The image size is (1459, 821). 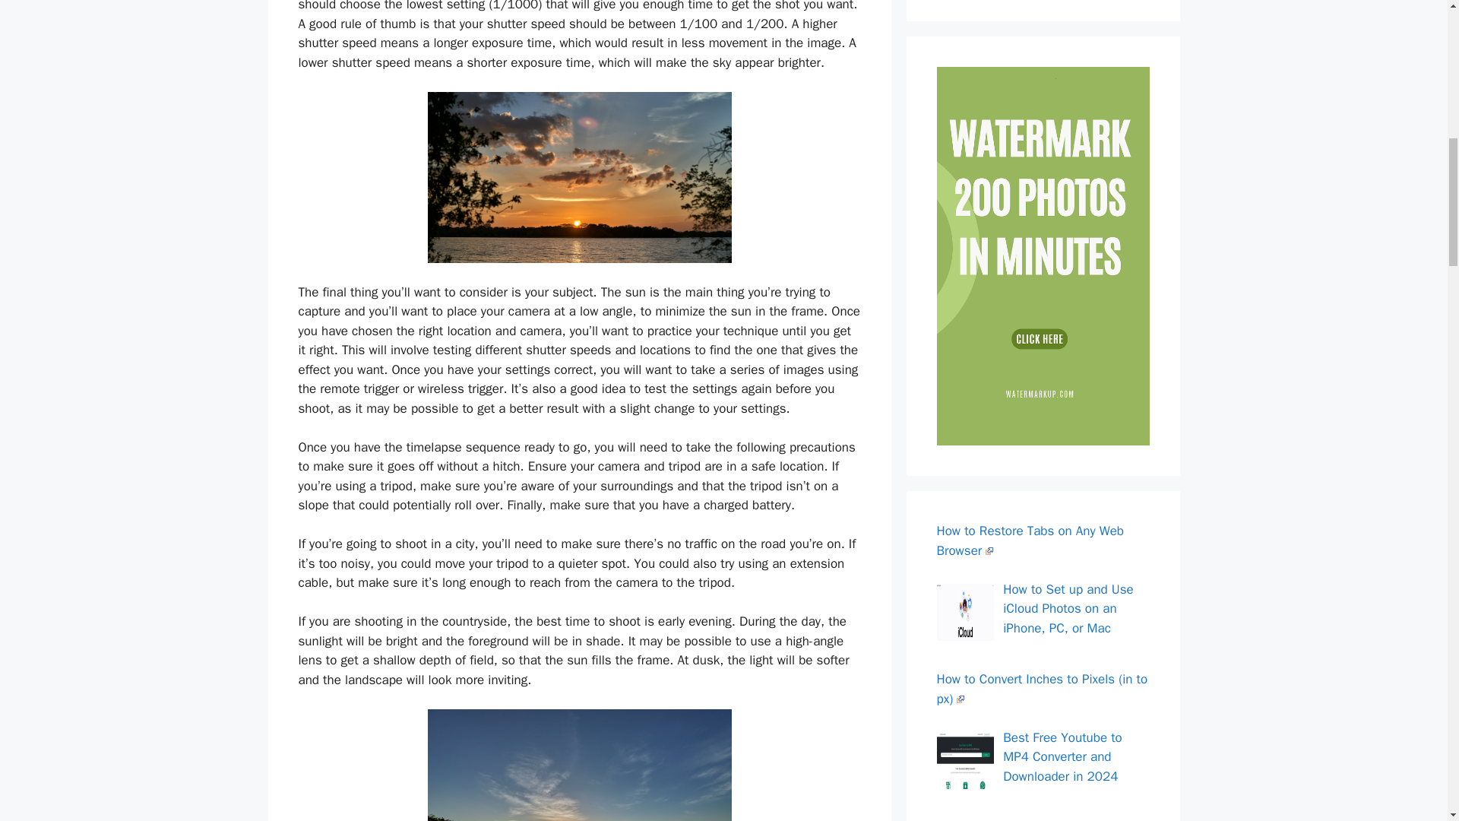 What do you see at coordinates (1059, 819) in the screenshot?
I see `BEST FREE Youtube Downloader Apps in 2023` at bounding box center [1059, 819].